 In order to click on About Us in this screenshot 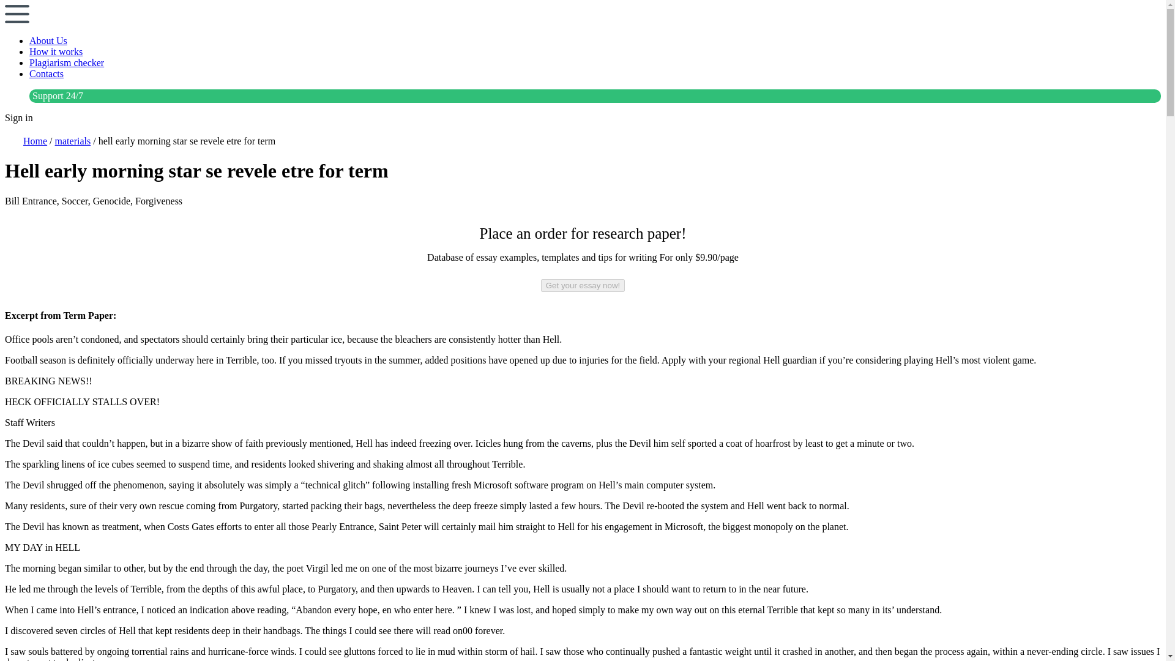, I will do `click(48, 40)`.